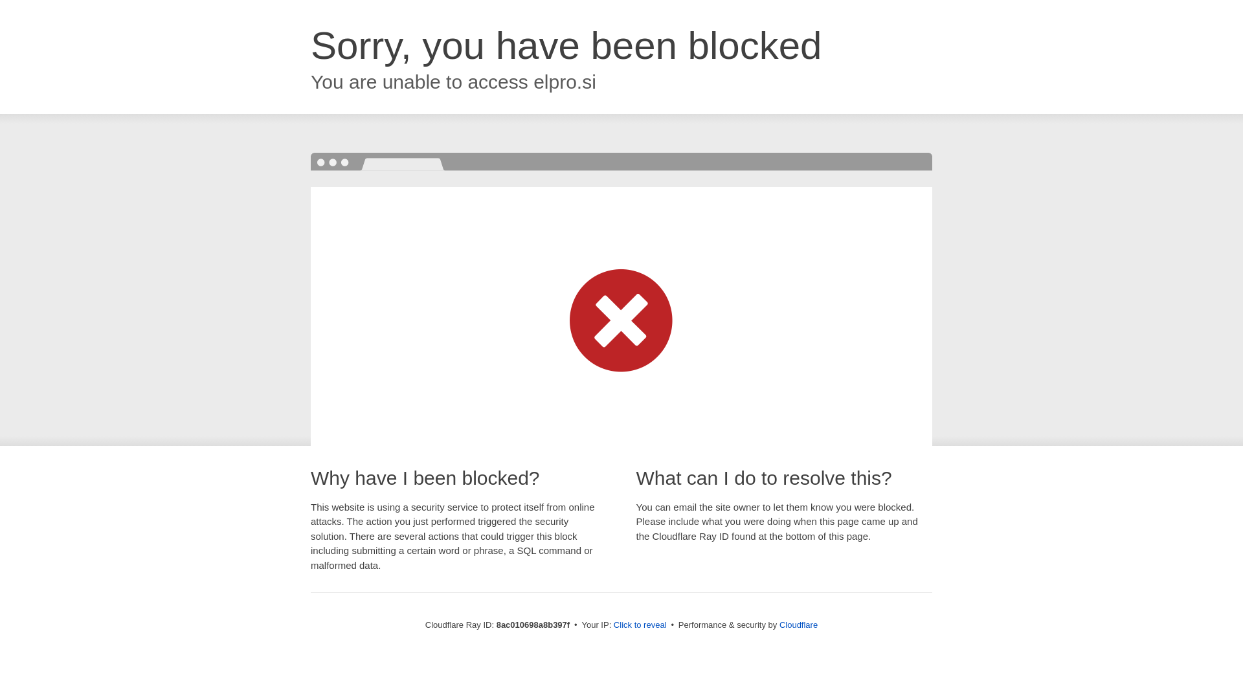 The height and width of the screenshot is (699, 1243). What do you see at coordinates (640, 625) in the screenshot?
I see `Click to reveal` at bounding box center [640, 625].